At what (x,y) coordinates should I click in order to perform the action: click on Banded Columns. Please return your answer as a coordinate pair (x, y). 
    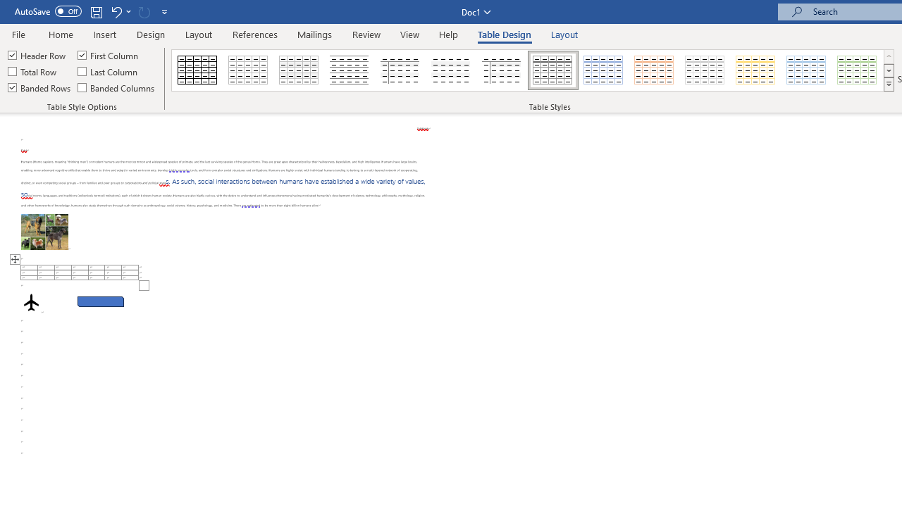
    Looking at the image, I should click on (117, 87).